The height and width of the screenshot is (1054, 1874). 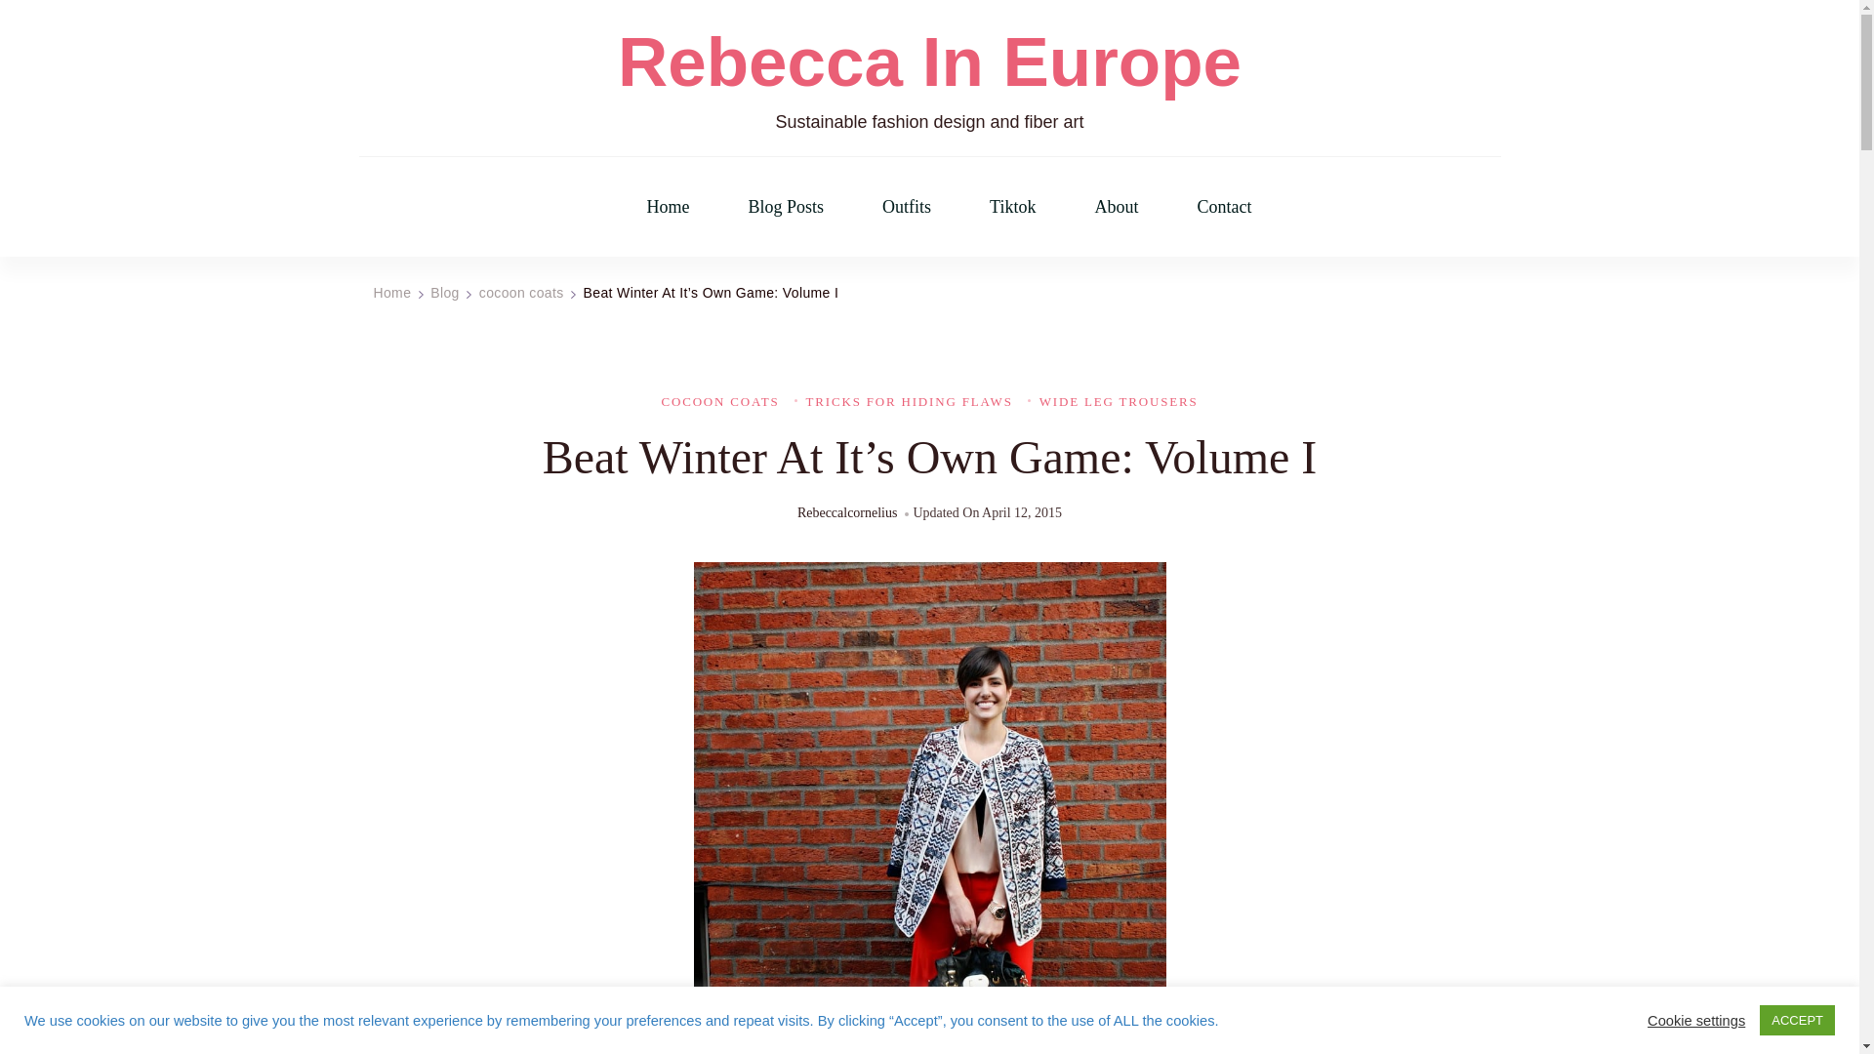 What do you see at coordinates (521, 292) in the screenshot?
I see `cocoon coats` at bounding box center [521, 292].